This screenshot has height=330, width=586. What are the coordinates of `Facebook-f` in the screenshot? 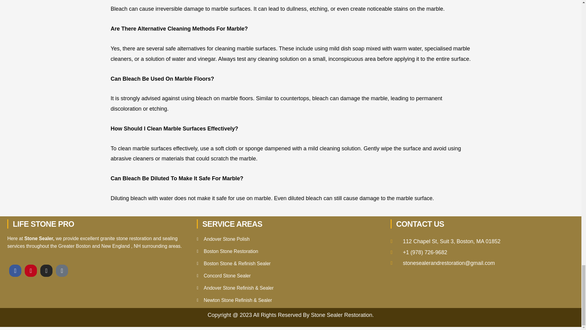 It's located at (15, 271).